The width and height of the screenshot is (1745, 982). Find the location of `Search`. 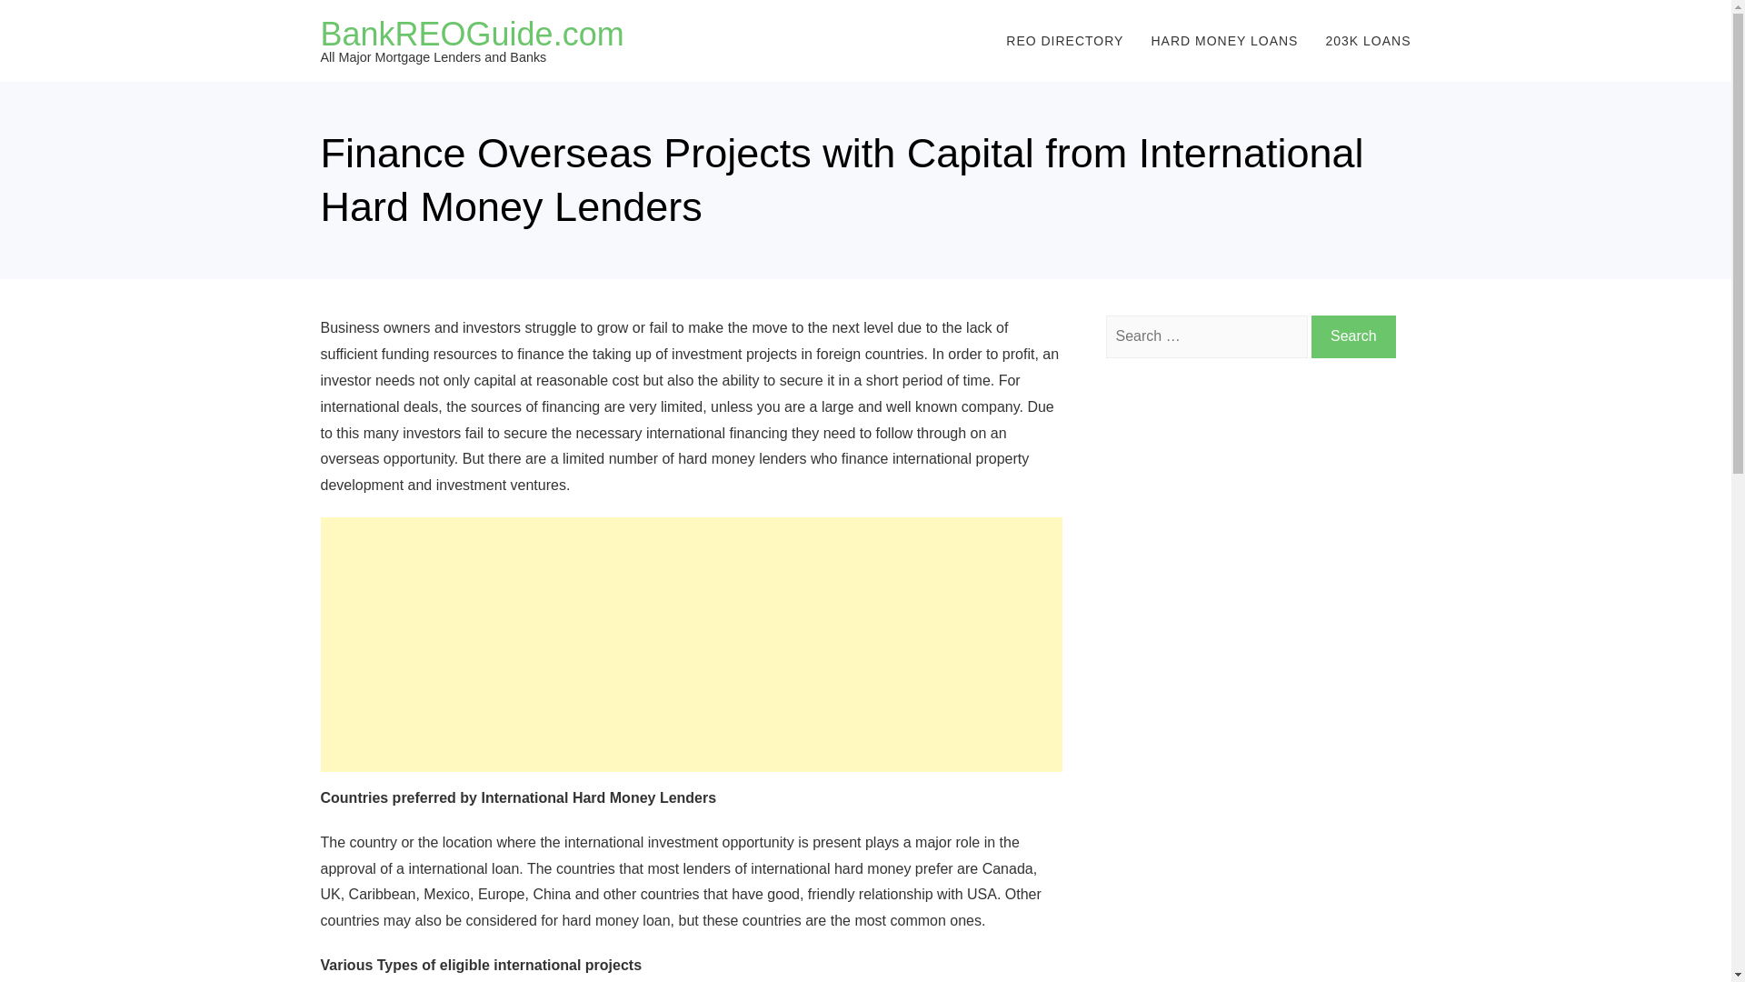

Search is located at coordinates (1354, 336).